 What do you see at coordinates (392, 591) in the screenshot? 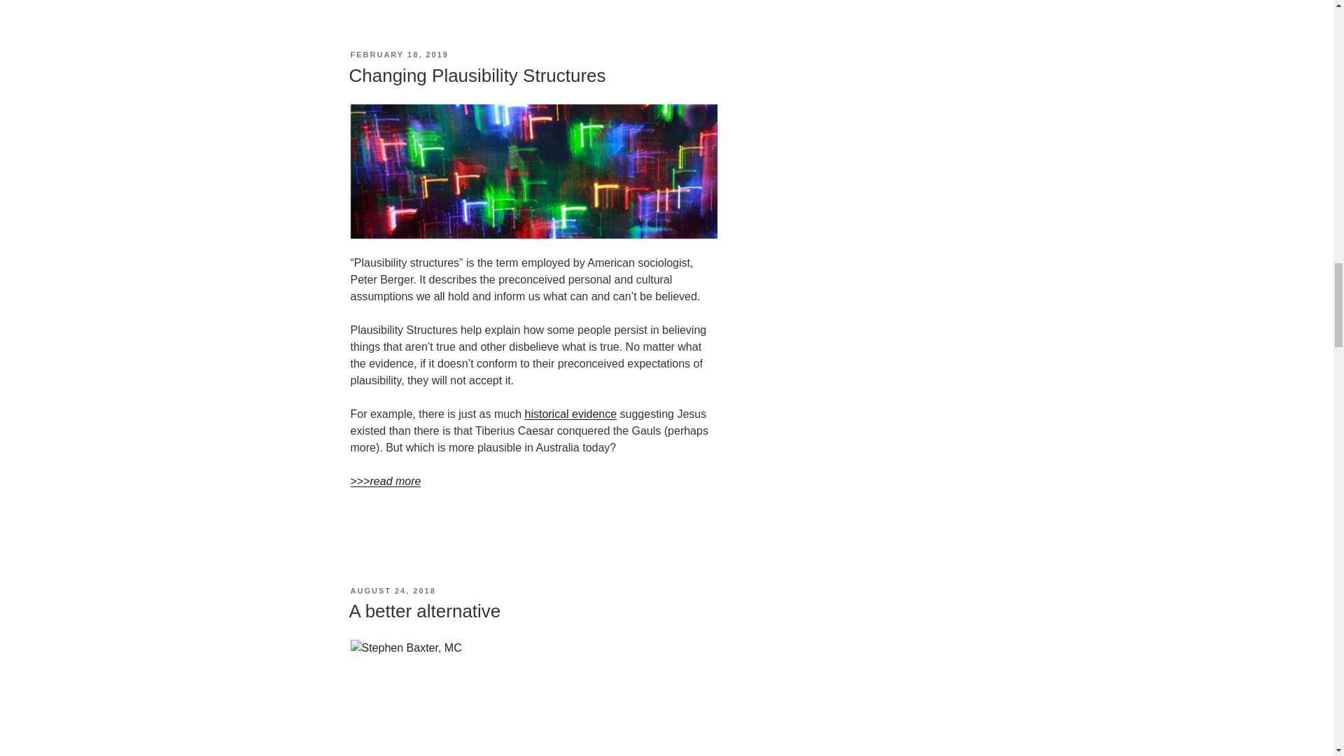
I see `AUGUST 24, 2018` at bounding box center [392, 591].